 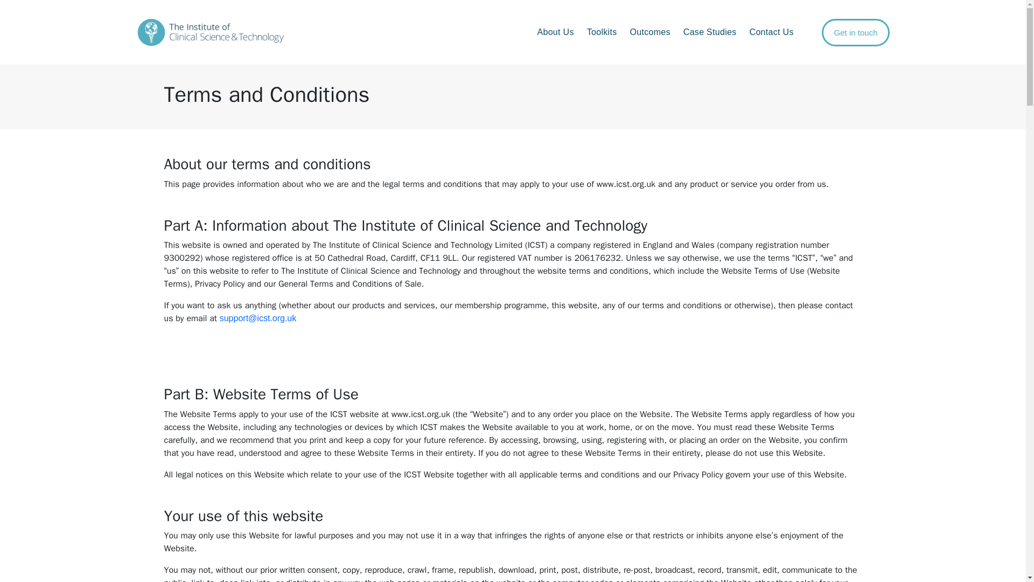 I want to click on About Us, so click(x=555, y=32).